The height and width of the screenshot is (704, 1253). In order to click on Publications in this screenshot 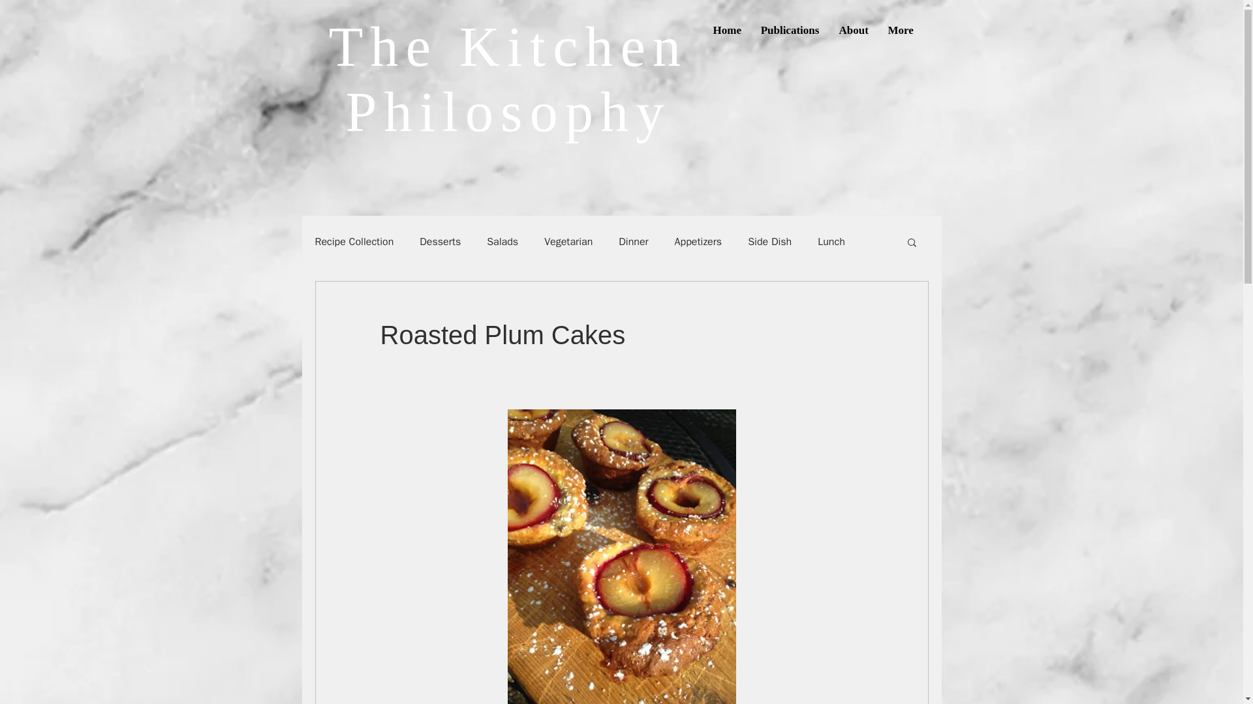, I will do `click(790, 30)`.